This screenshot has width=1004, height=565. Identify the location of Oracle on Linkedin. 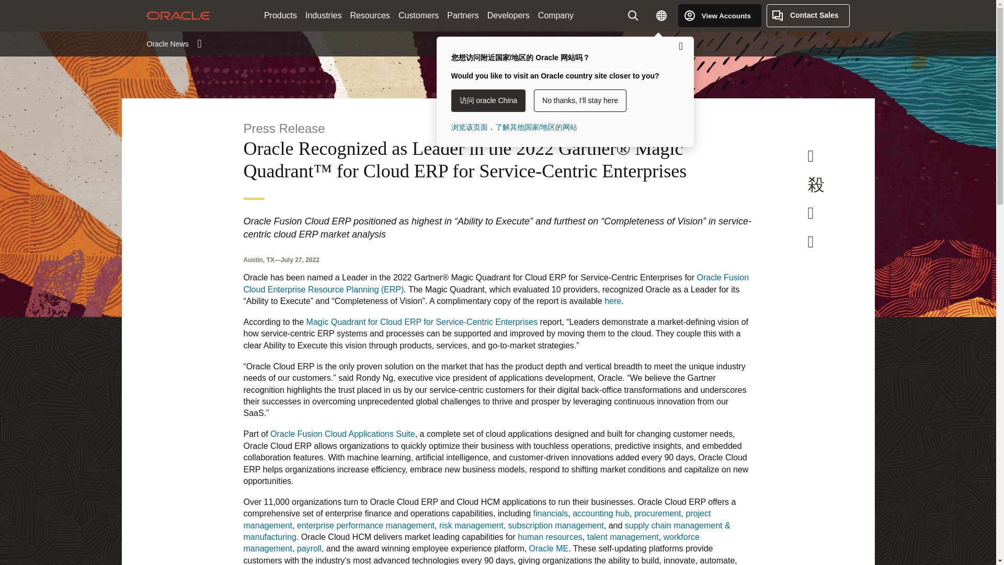
(810, 212).